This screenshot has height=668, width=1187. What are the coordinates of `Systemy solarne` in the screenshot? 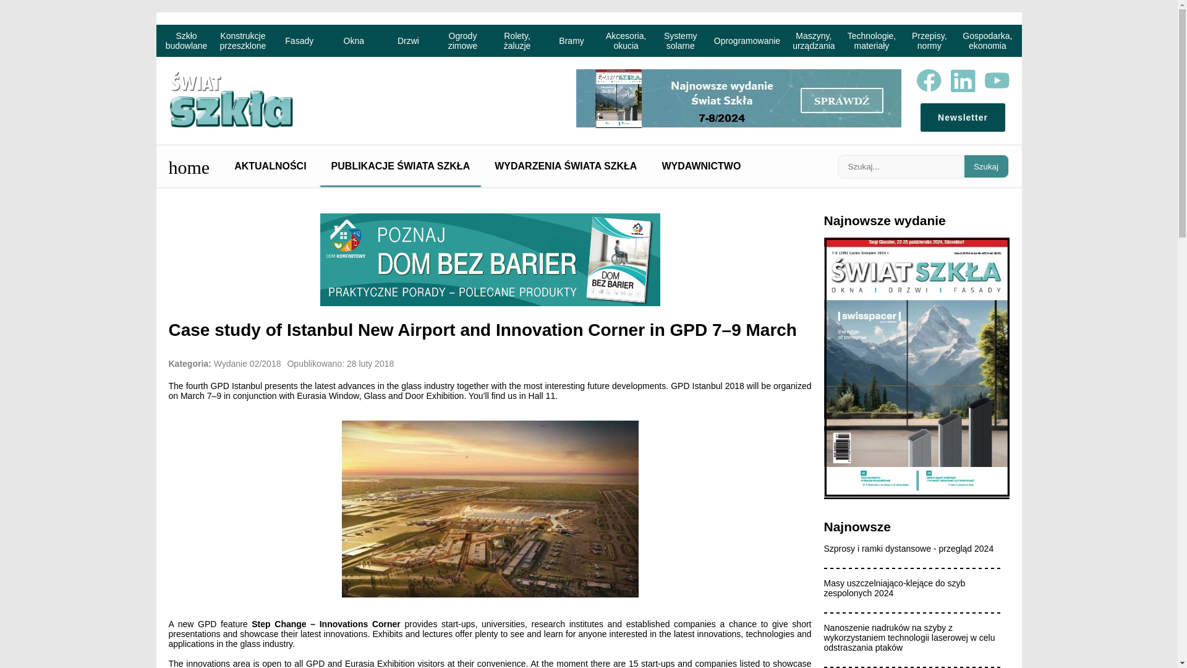 It's located at (680, 40).